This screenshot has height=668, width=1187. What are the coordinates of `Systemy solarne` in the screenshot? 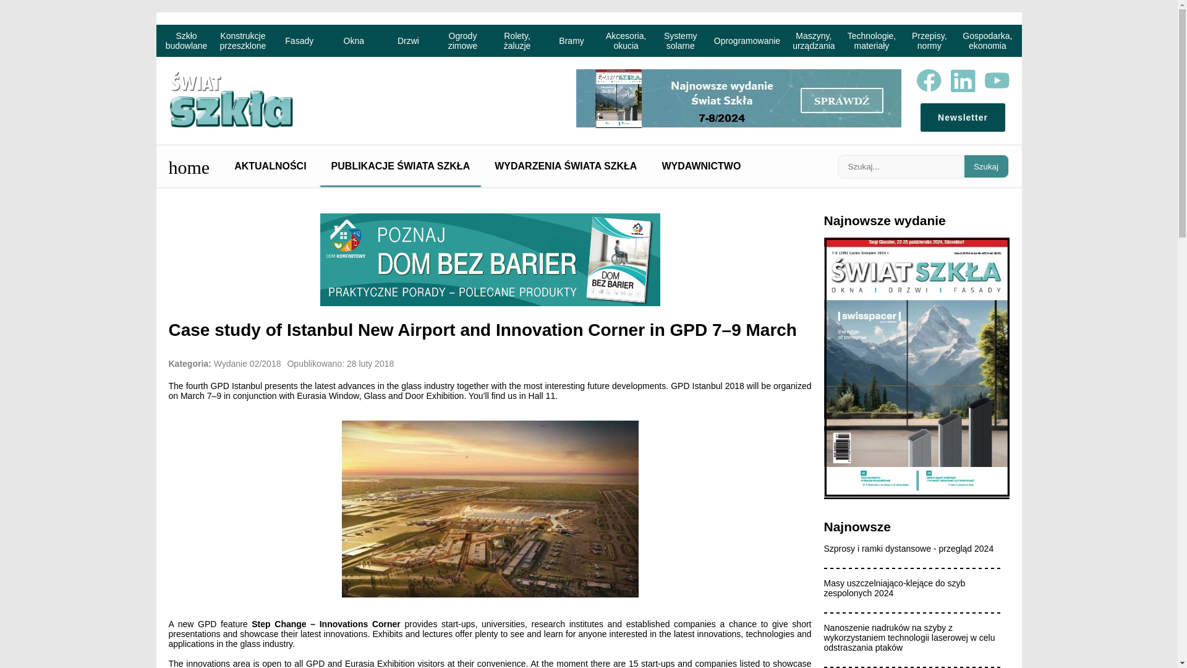 It's located at (680, 40).